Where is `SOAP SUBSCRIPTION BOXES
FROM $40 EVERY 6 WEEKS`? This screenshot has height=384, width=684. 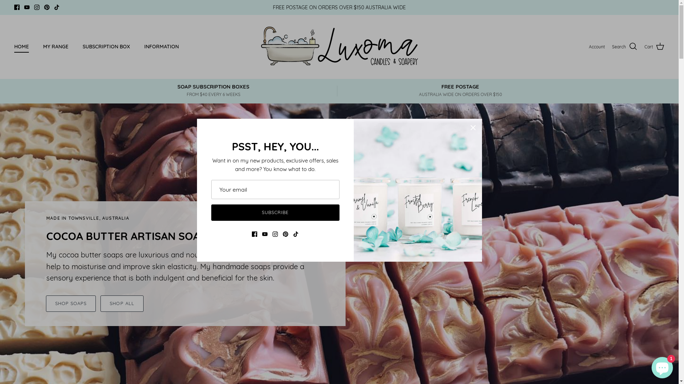 SOAP SUBSCRIPTION BOXES
FROM $40 EVERY 6 WEEKS is located at coordinates (213, 90).